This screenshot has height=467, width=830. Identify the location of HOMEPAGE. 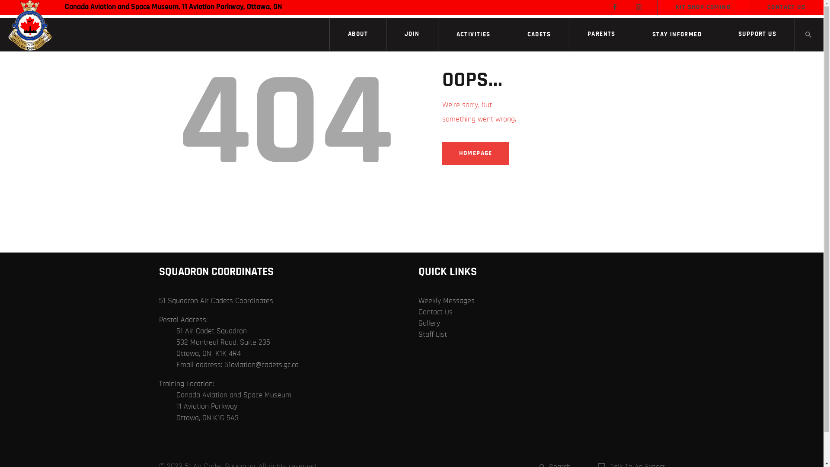
(476, 153).